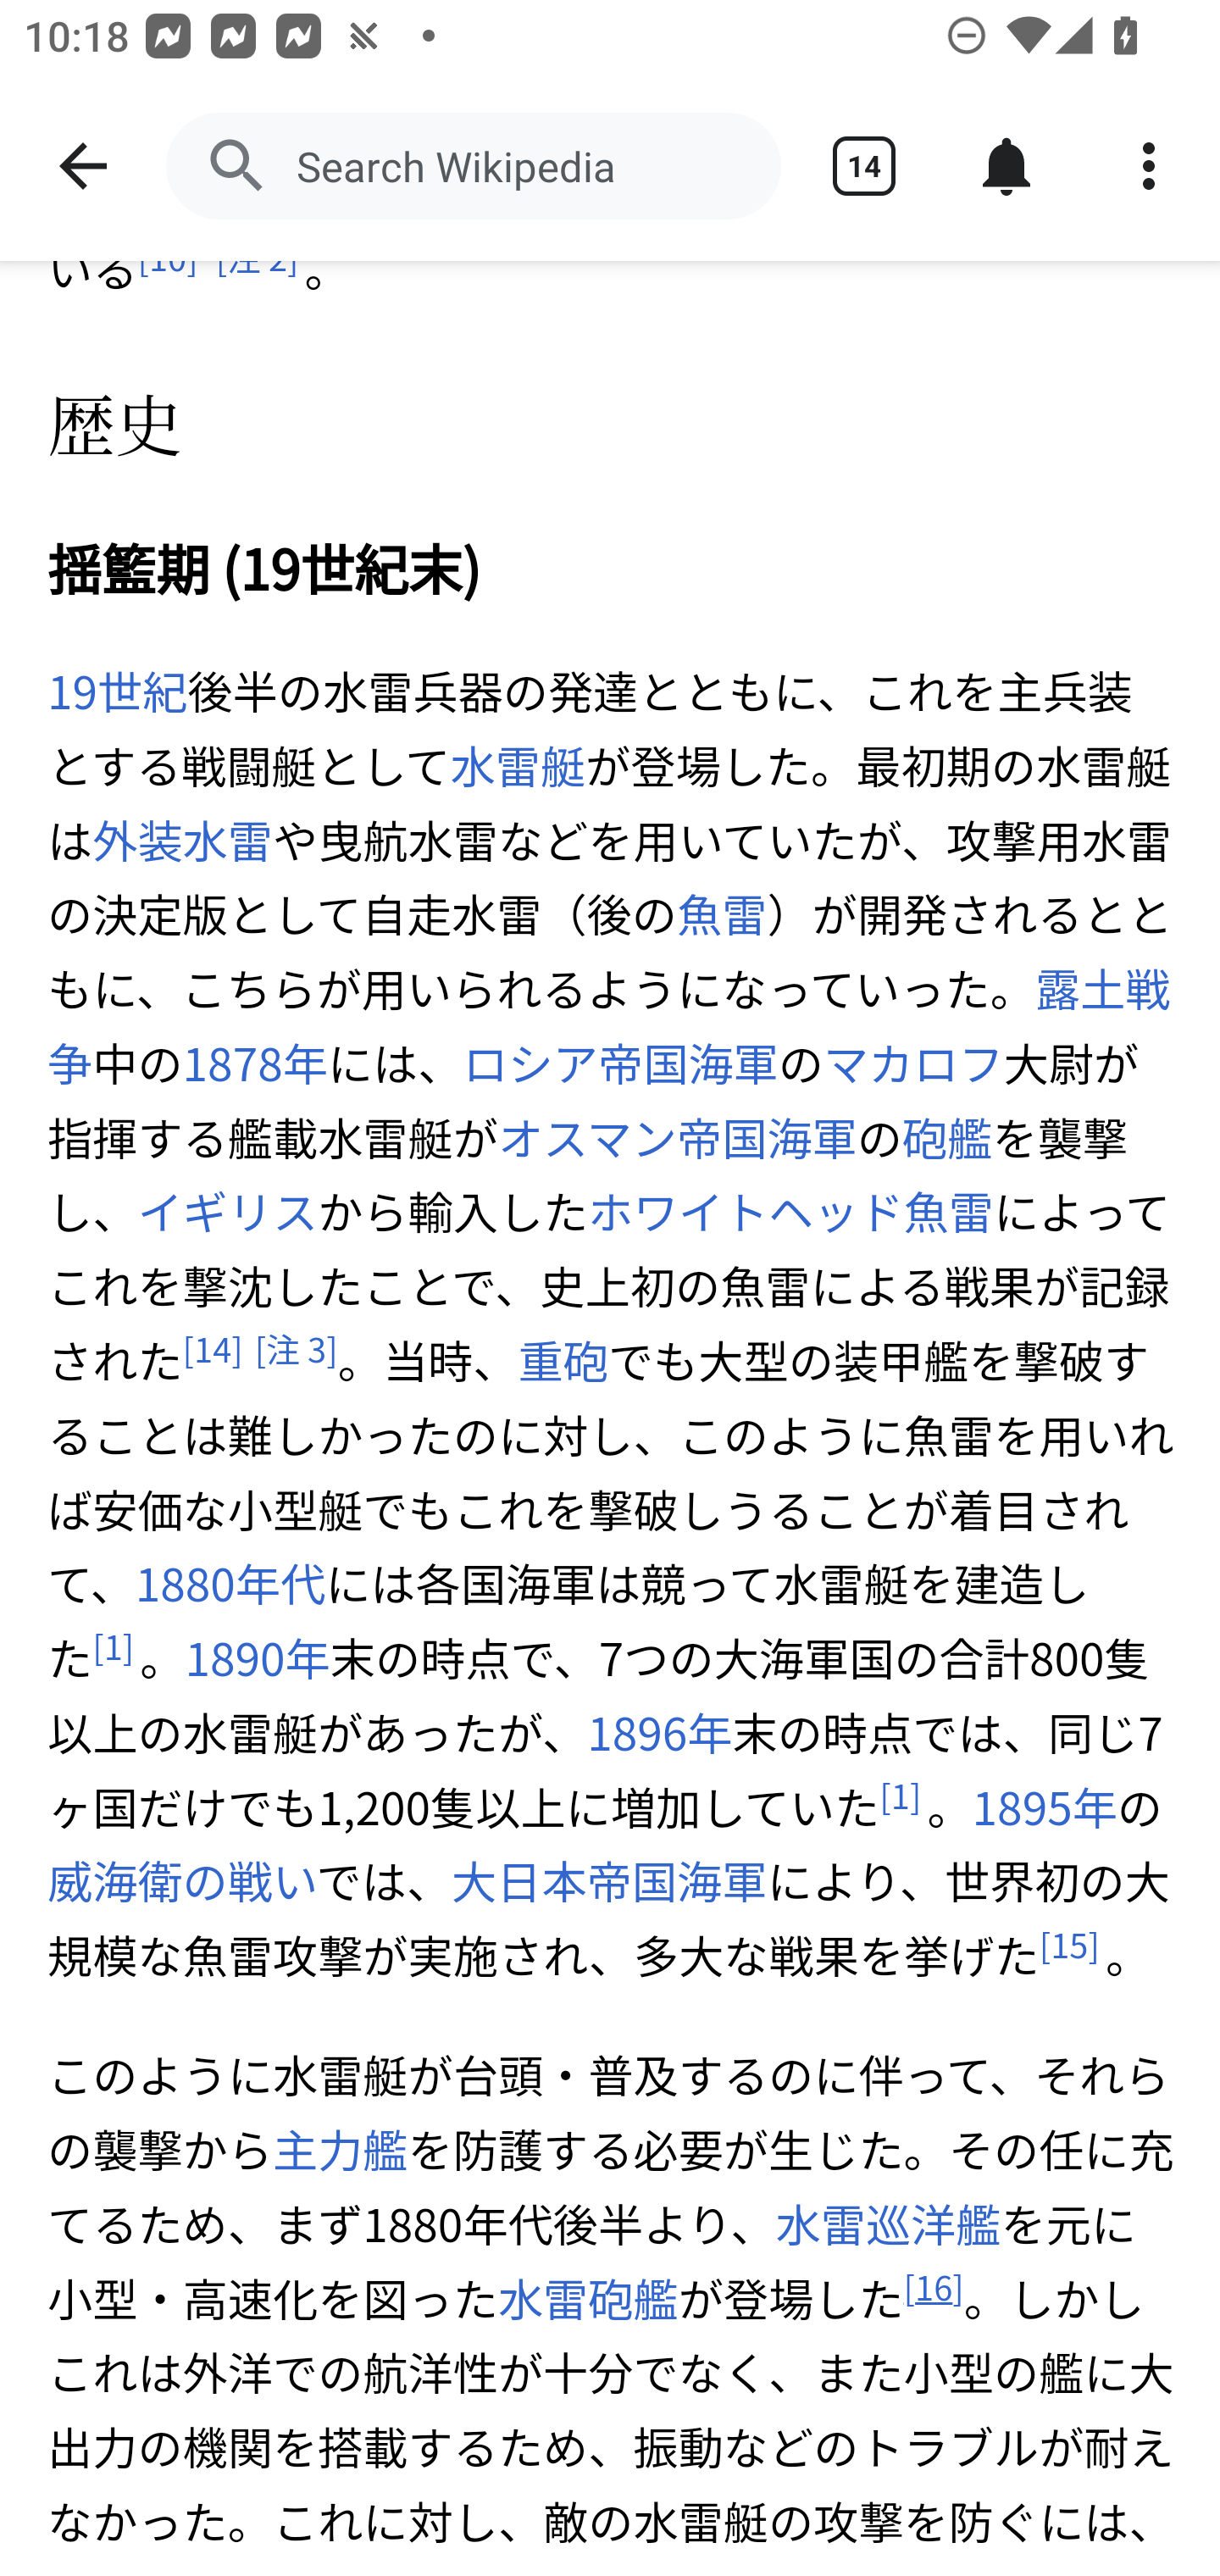 This screenshot has width=1220, height=2576. What do you see at coordinates (258, 1659) in the screenshot?
I see `1890年` at bounding box center [258, 1659].